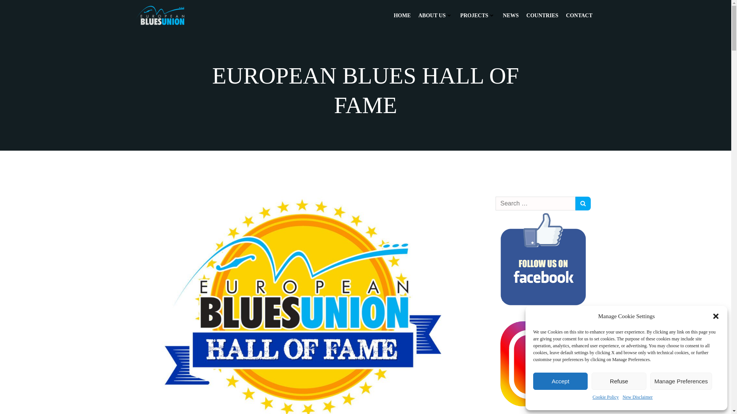 Image resolution: width=737 pixels, height=414 pixels. I want to click on Manage Preferences, so click(681, 381).